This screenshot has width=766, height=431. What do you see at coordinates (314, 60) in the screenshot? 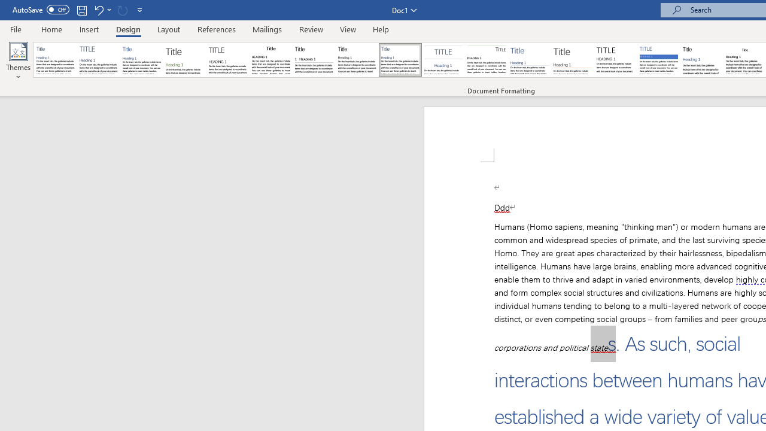
I see `Black & White (Numbered)` at bounding box center [314, 60].